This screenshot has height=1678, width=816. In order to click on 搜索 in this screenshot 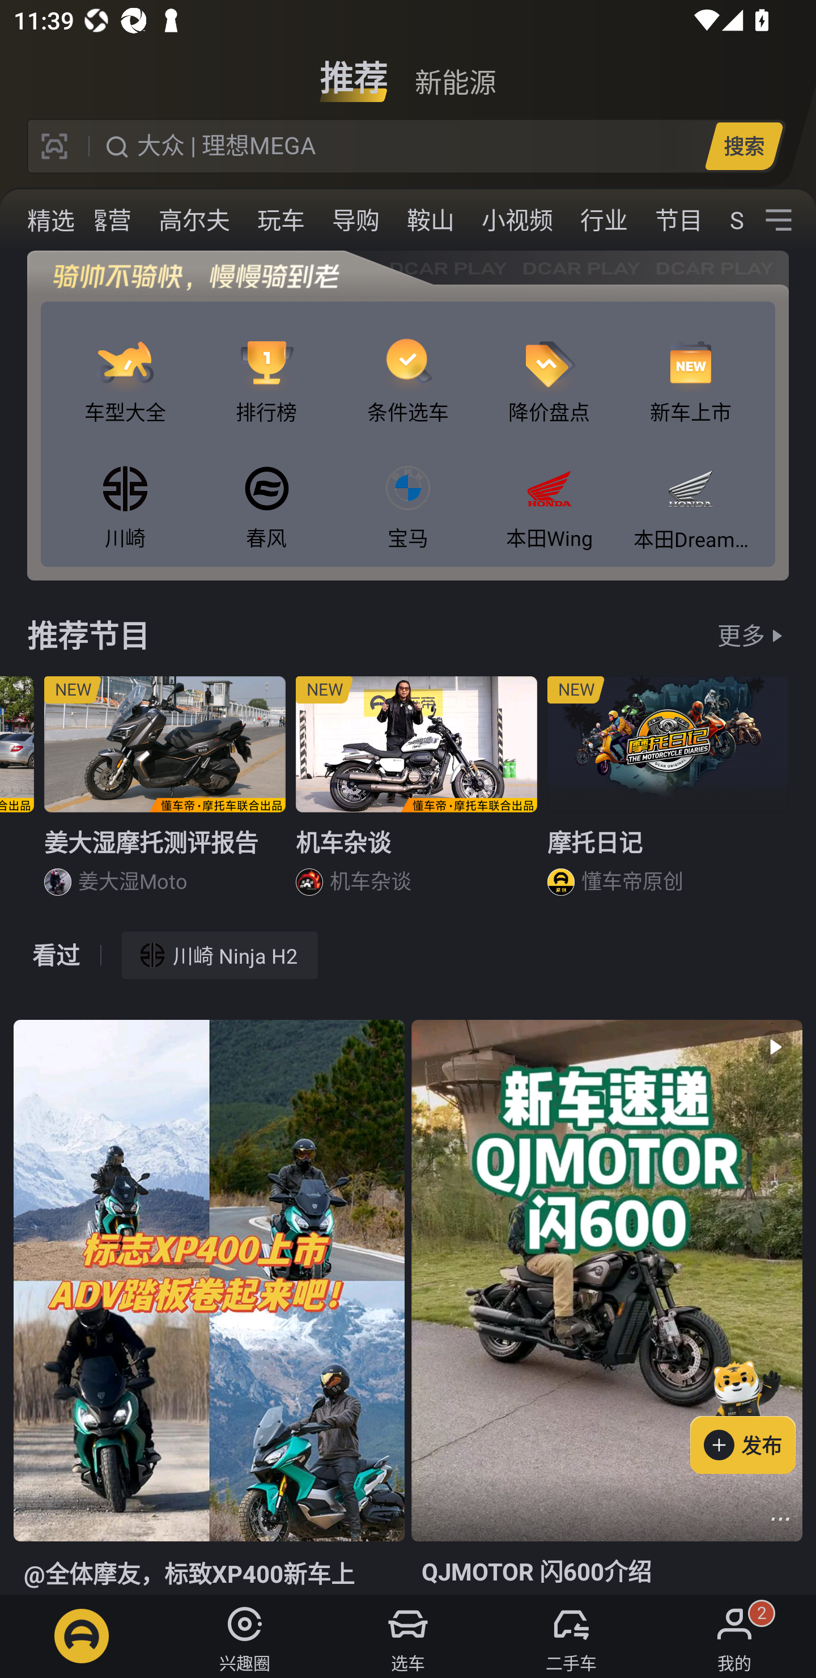, I will do `click(743, 146)`.